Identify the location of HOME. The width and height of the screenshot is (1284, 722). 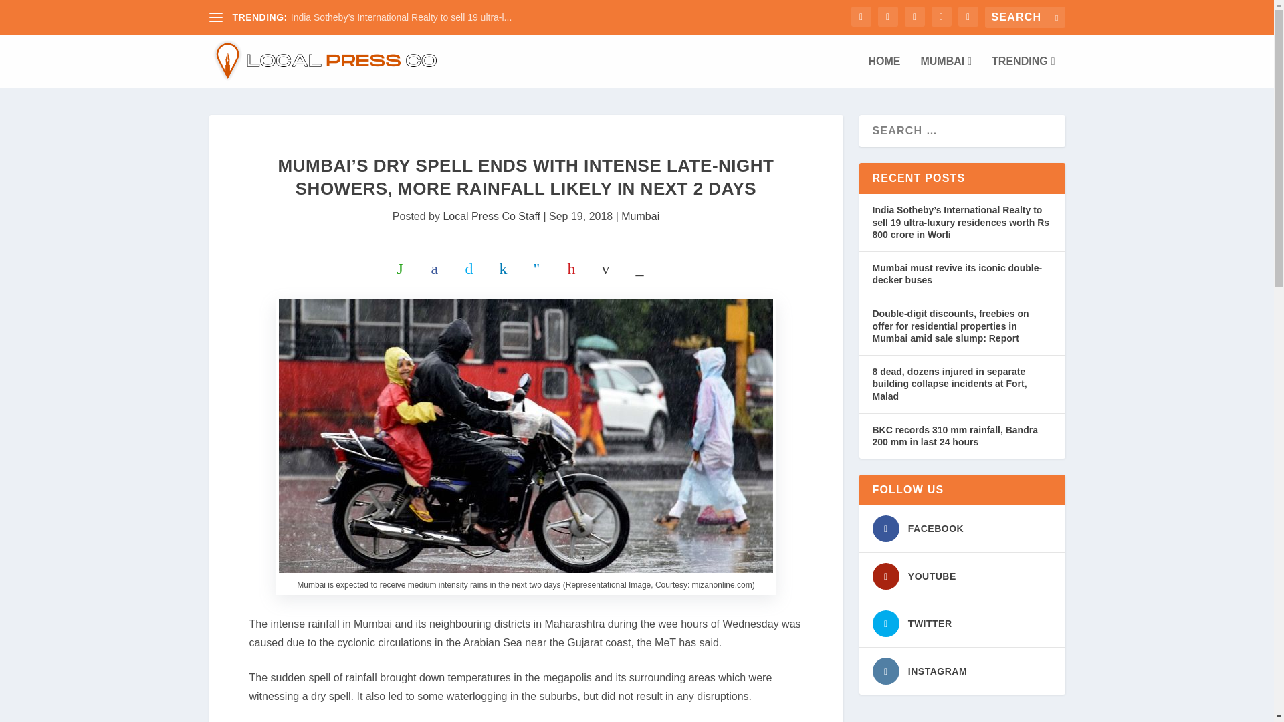
(883, 72).